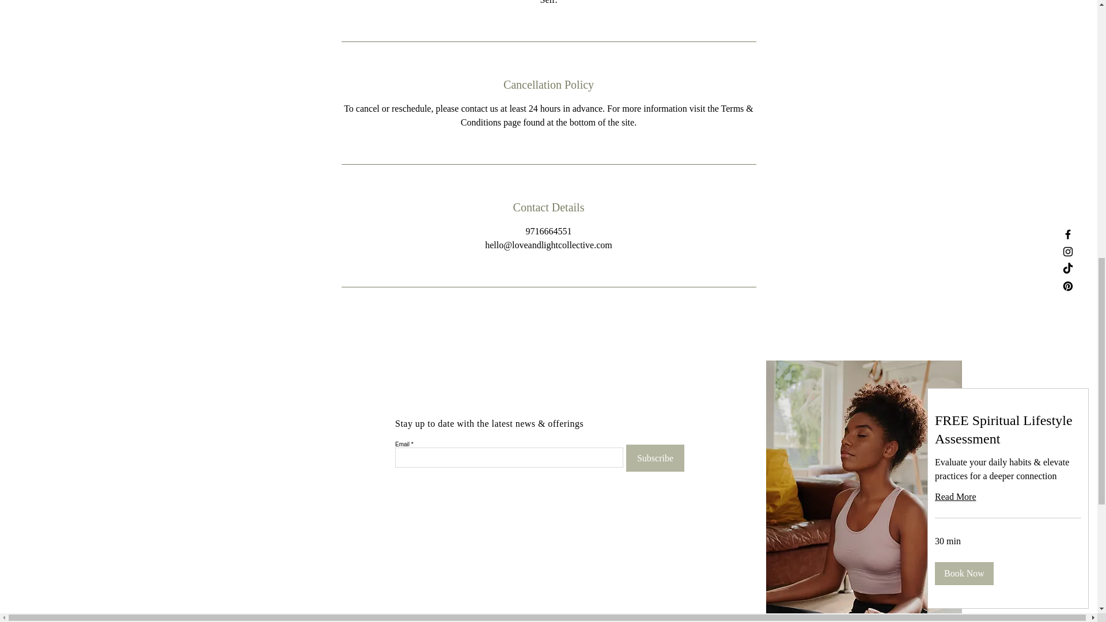 The image size is (1106, 622). What do you see at coordinates (414, 619) in the screenshot?
I see `THE AWAKENED DIVINE QUEENS` at bounding box center [414, 619].